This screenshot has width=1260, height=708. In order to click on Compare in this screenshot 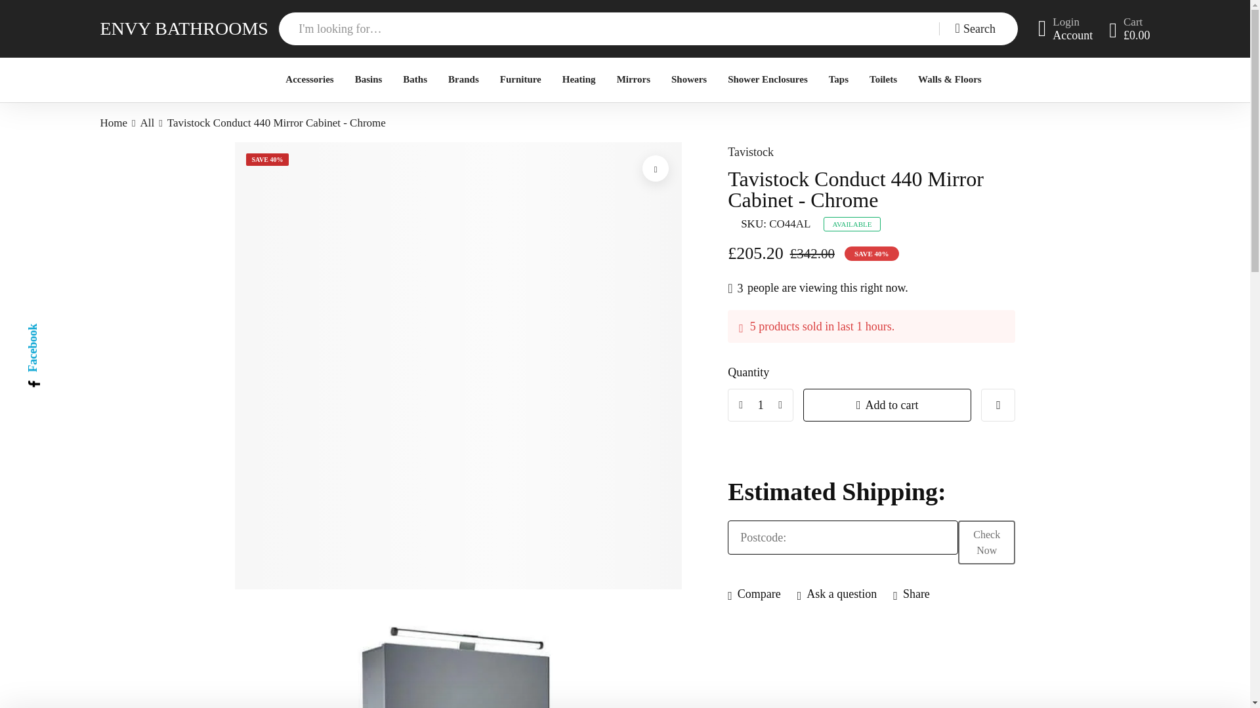, I will do `click(755, 594)`.